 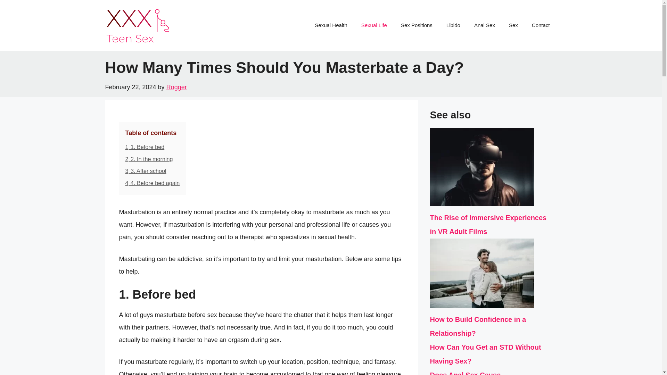 I want to click on Sexual Health, so click(x=331, y=25).